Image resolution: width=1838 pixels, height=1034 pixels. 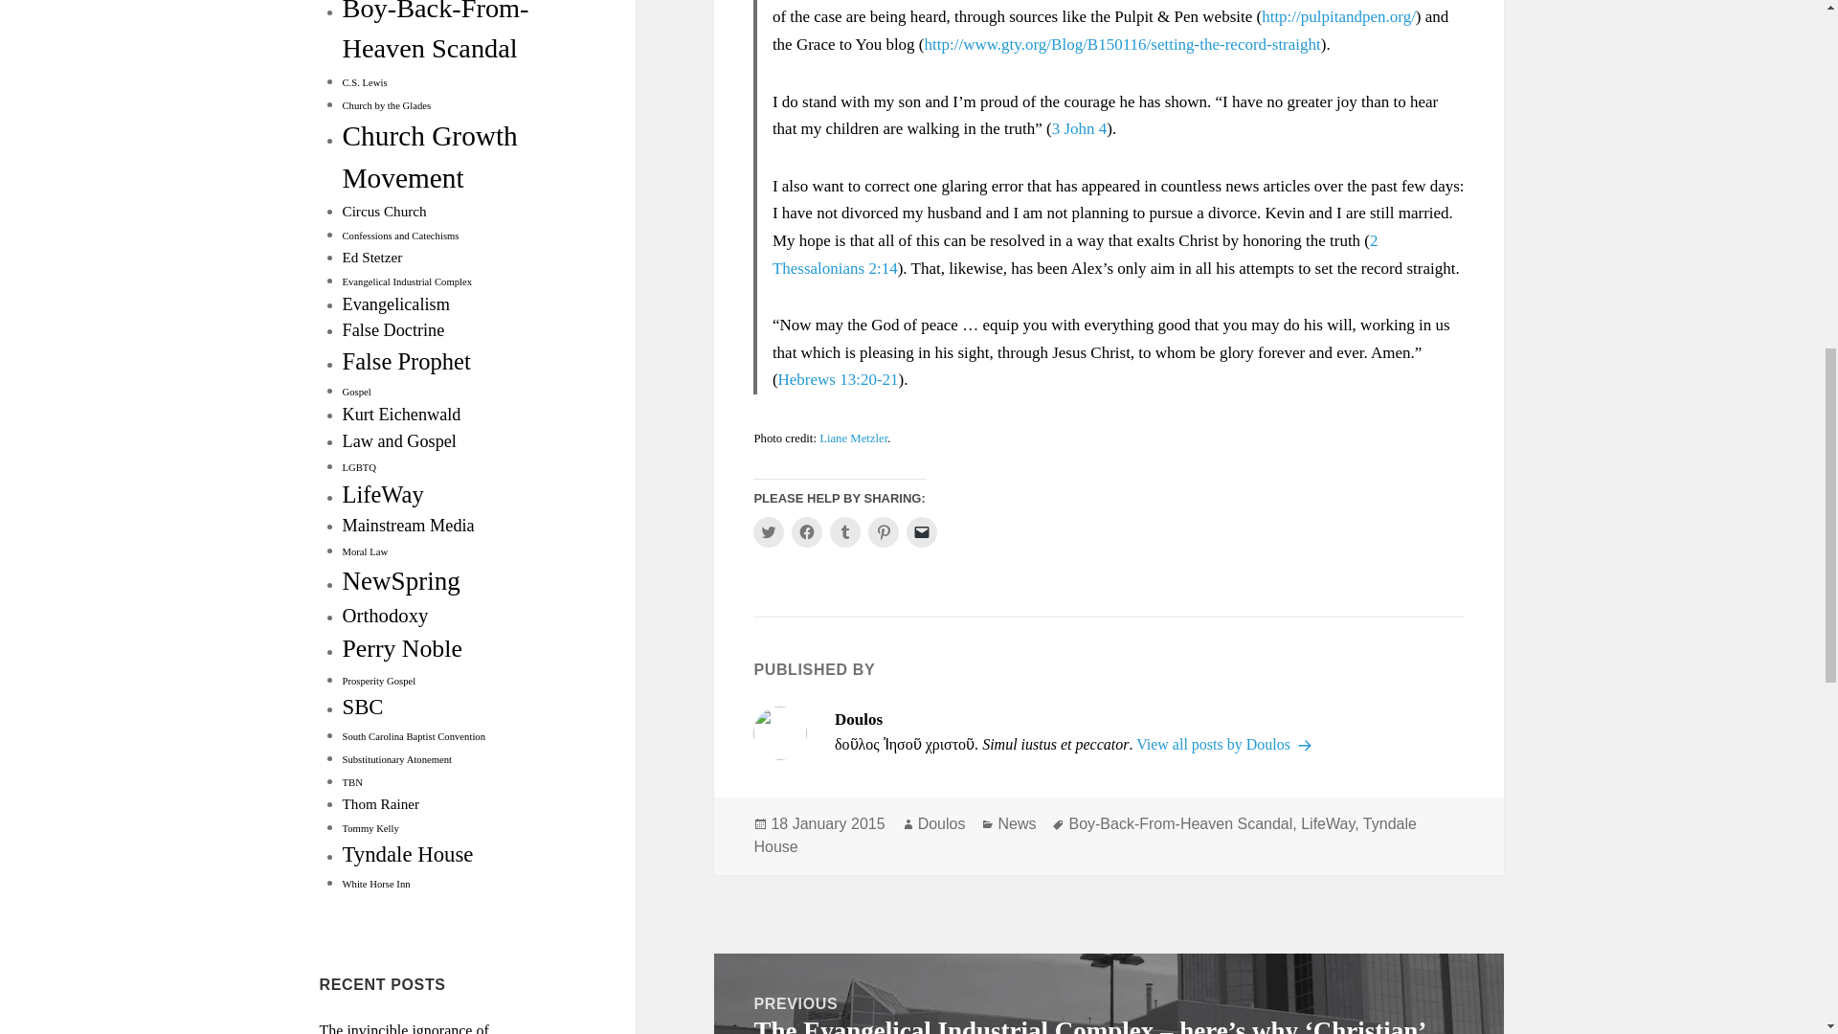 I want to click on False Prophet, so click(x=406, y=360).